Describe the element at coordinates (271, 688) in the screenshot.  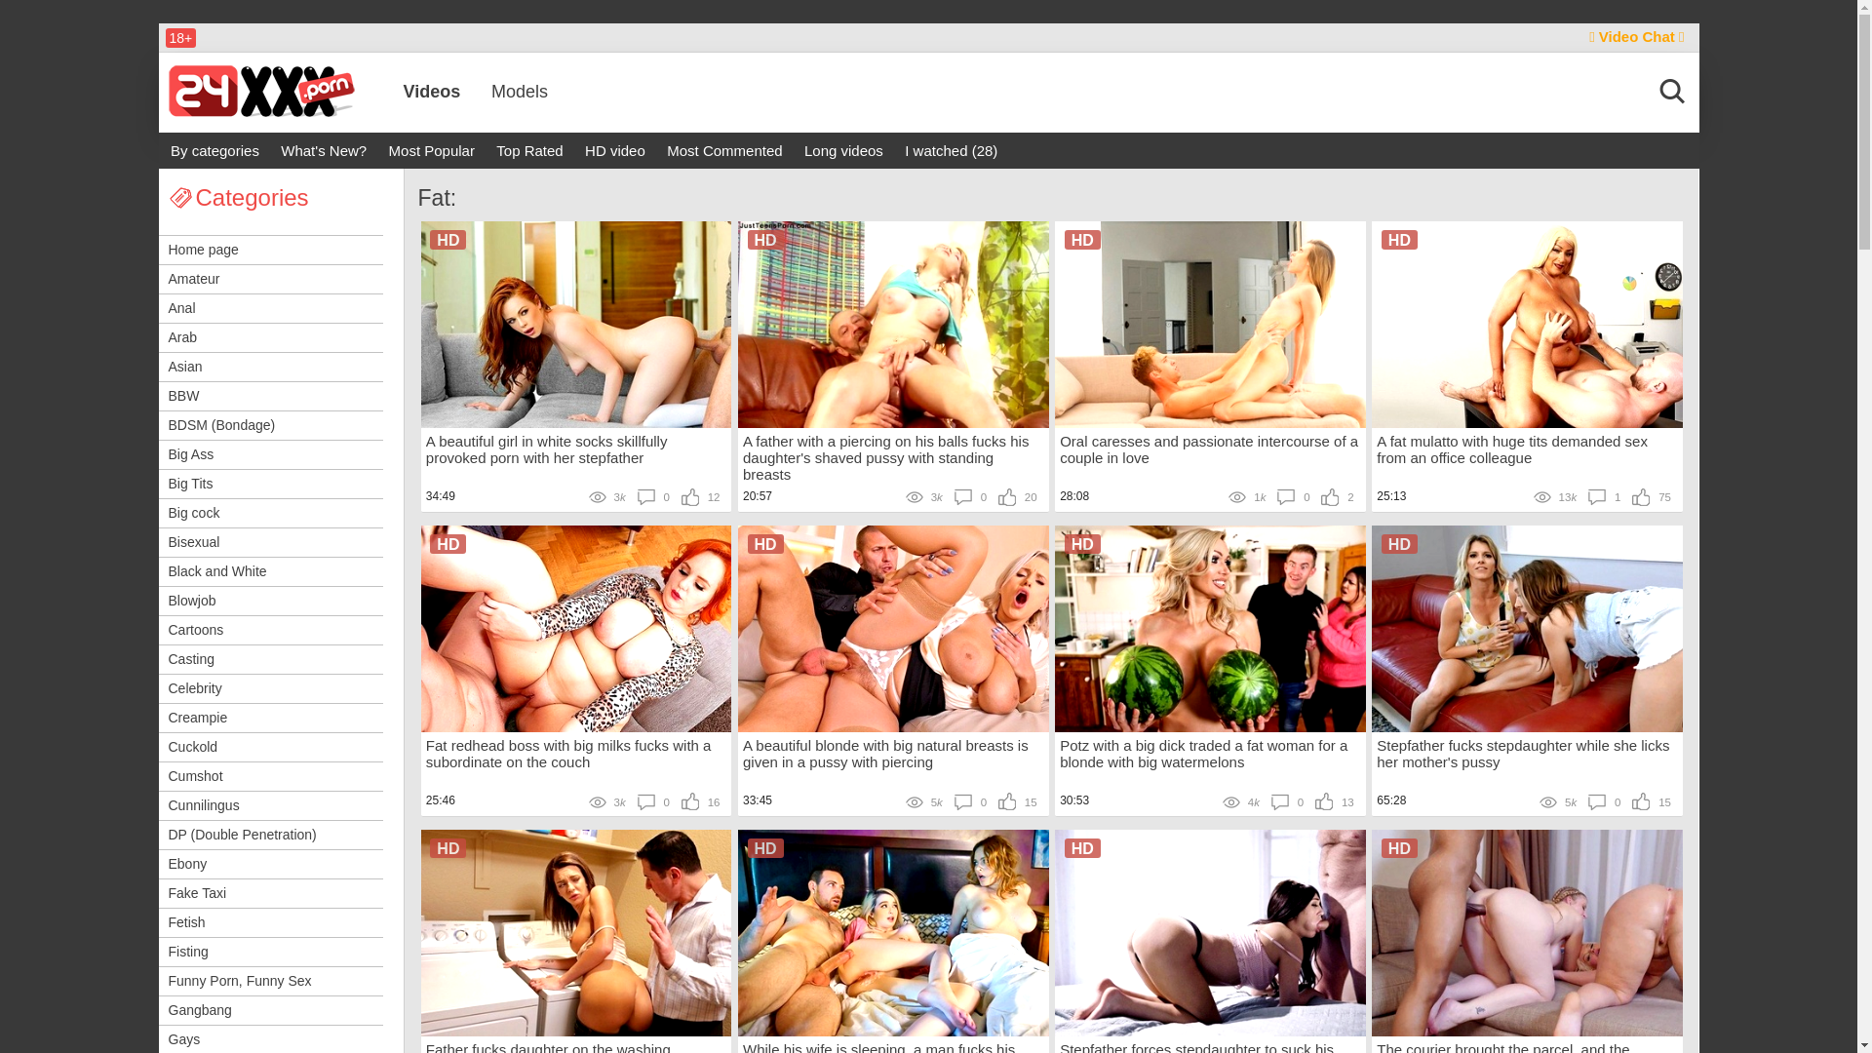
I see `Celebrity` at that location.